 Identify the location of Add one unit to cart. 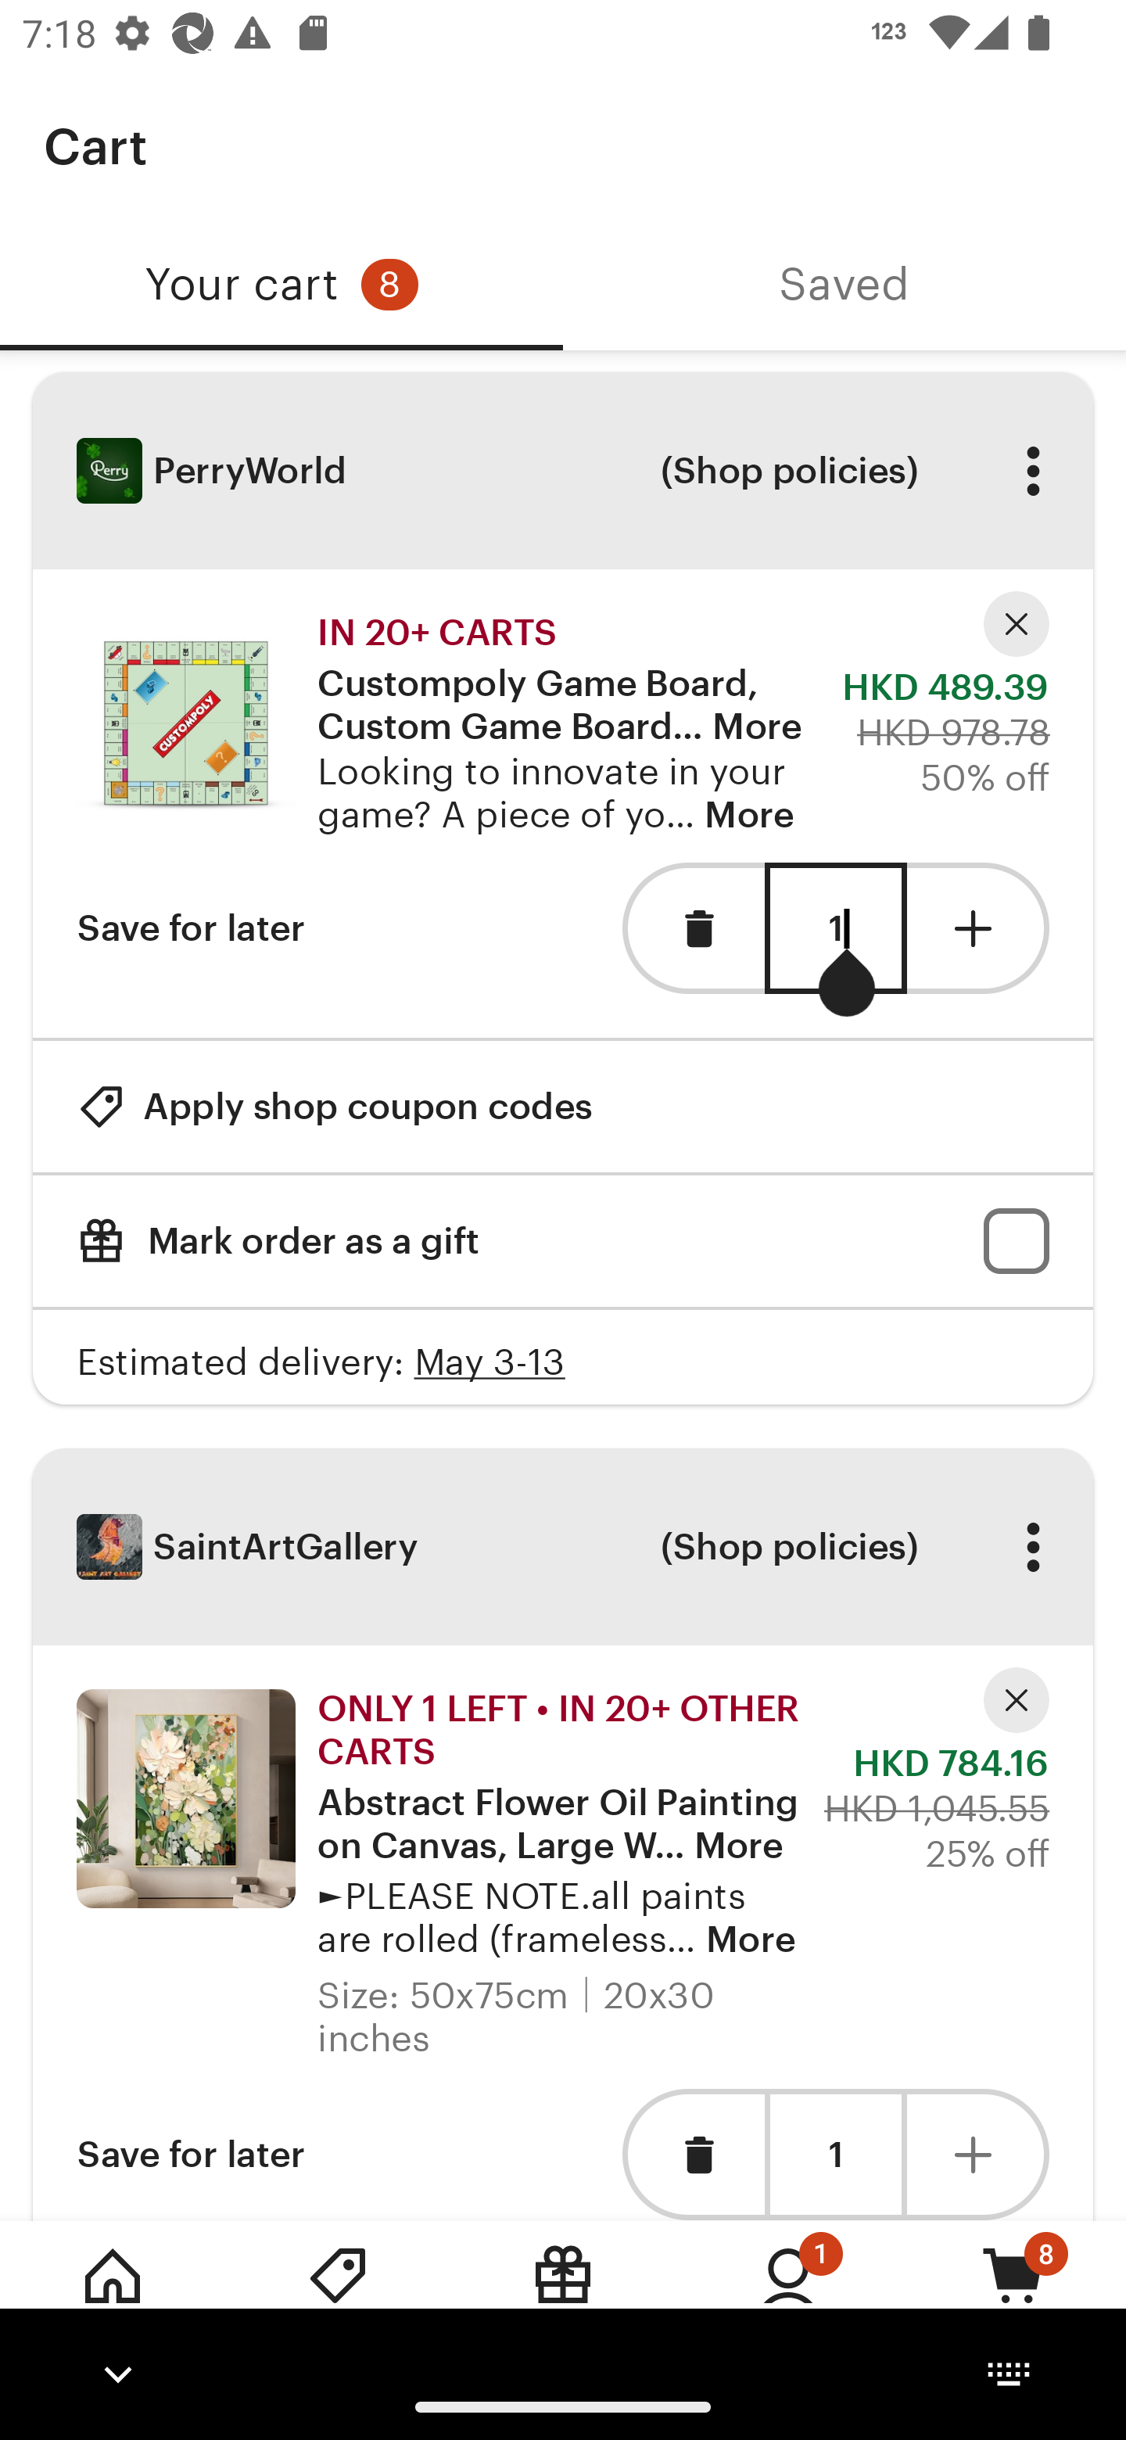
(978, 928).